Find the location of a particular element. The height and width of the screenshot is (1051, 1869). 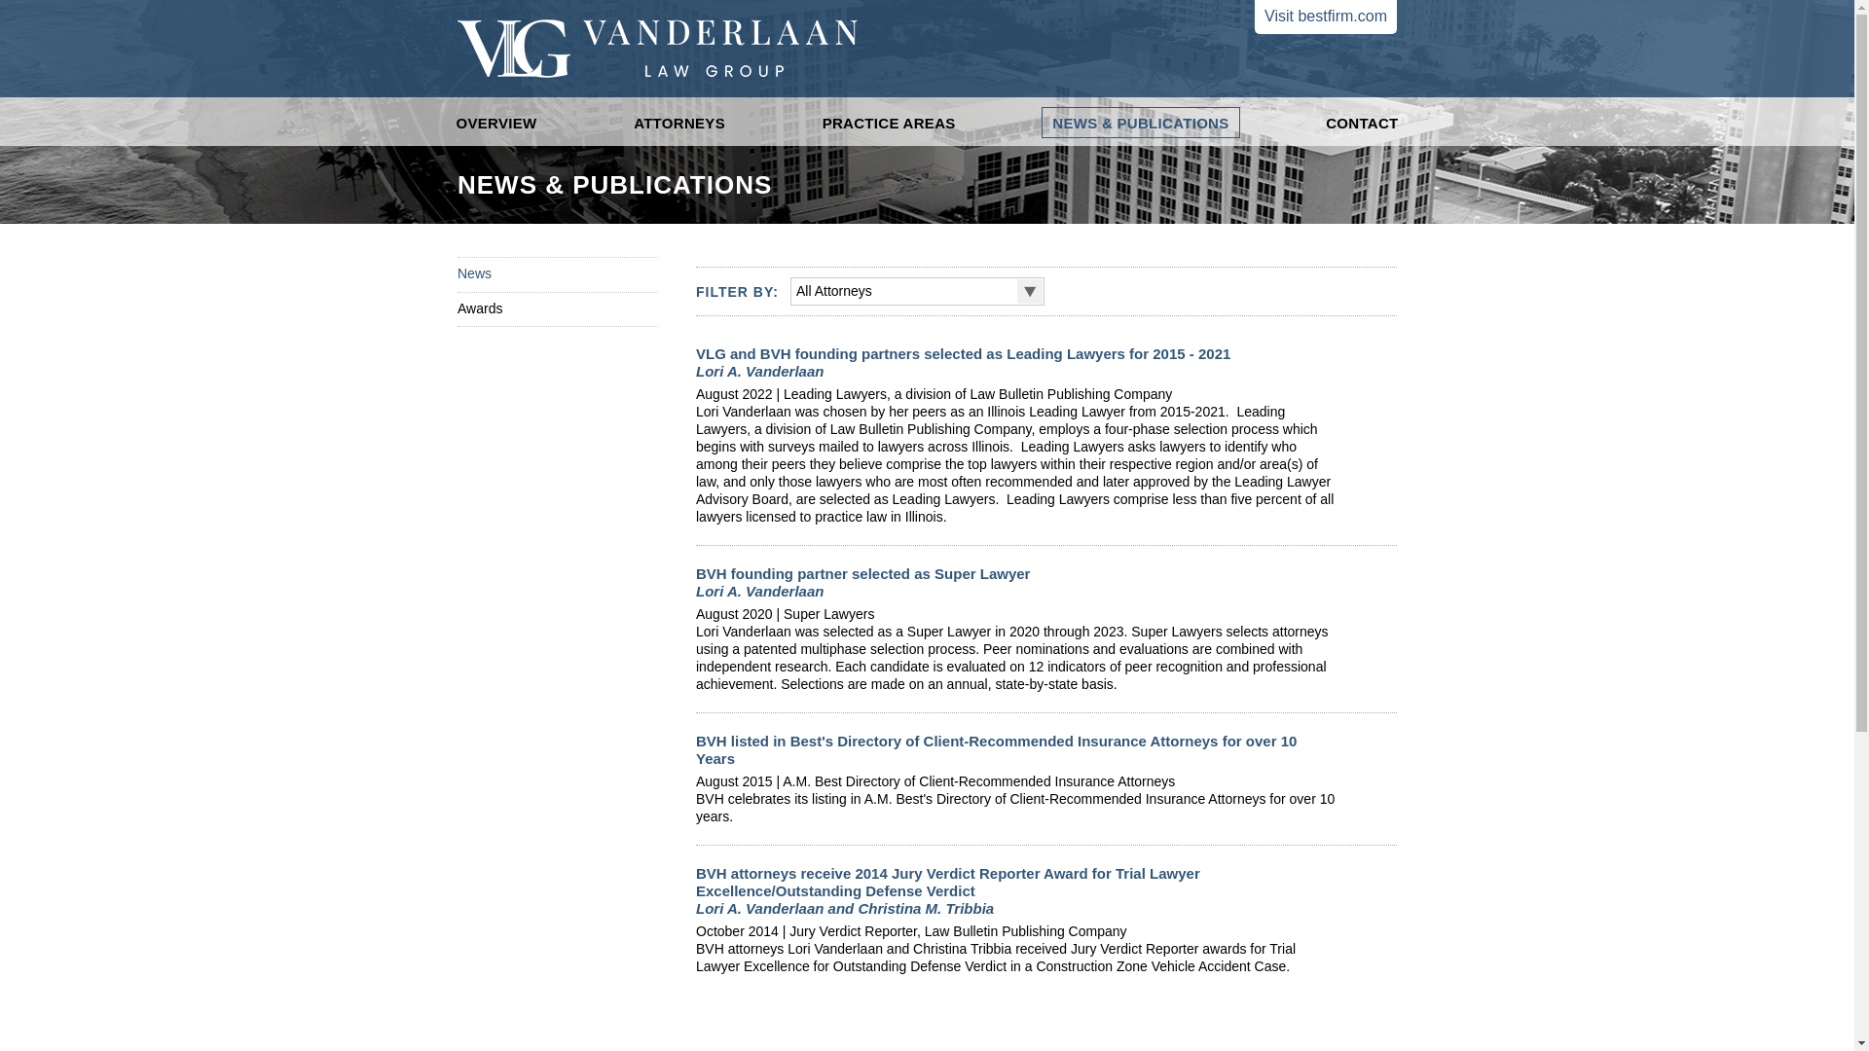

News is located at coordinates (474, 274).